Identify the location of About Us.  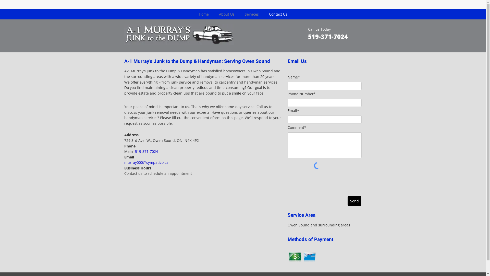
(227, 14).